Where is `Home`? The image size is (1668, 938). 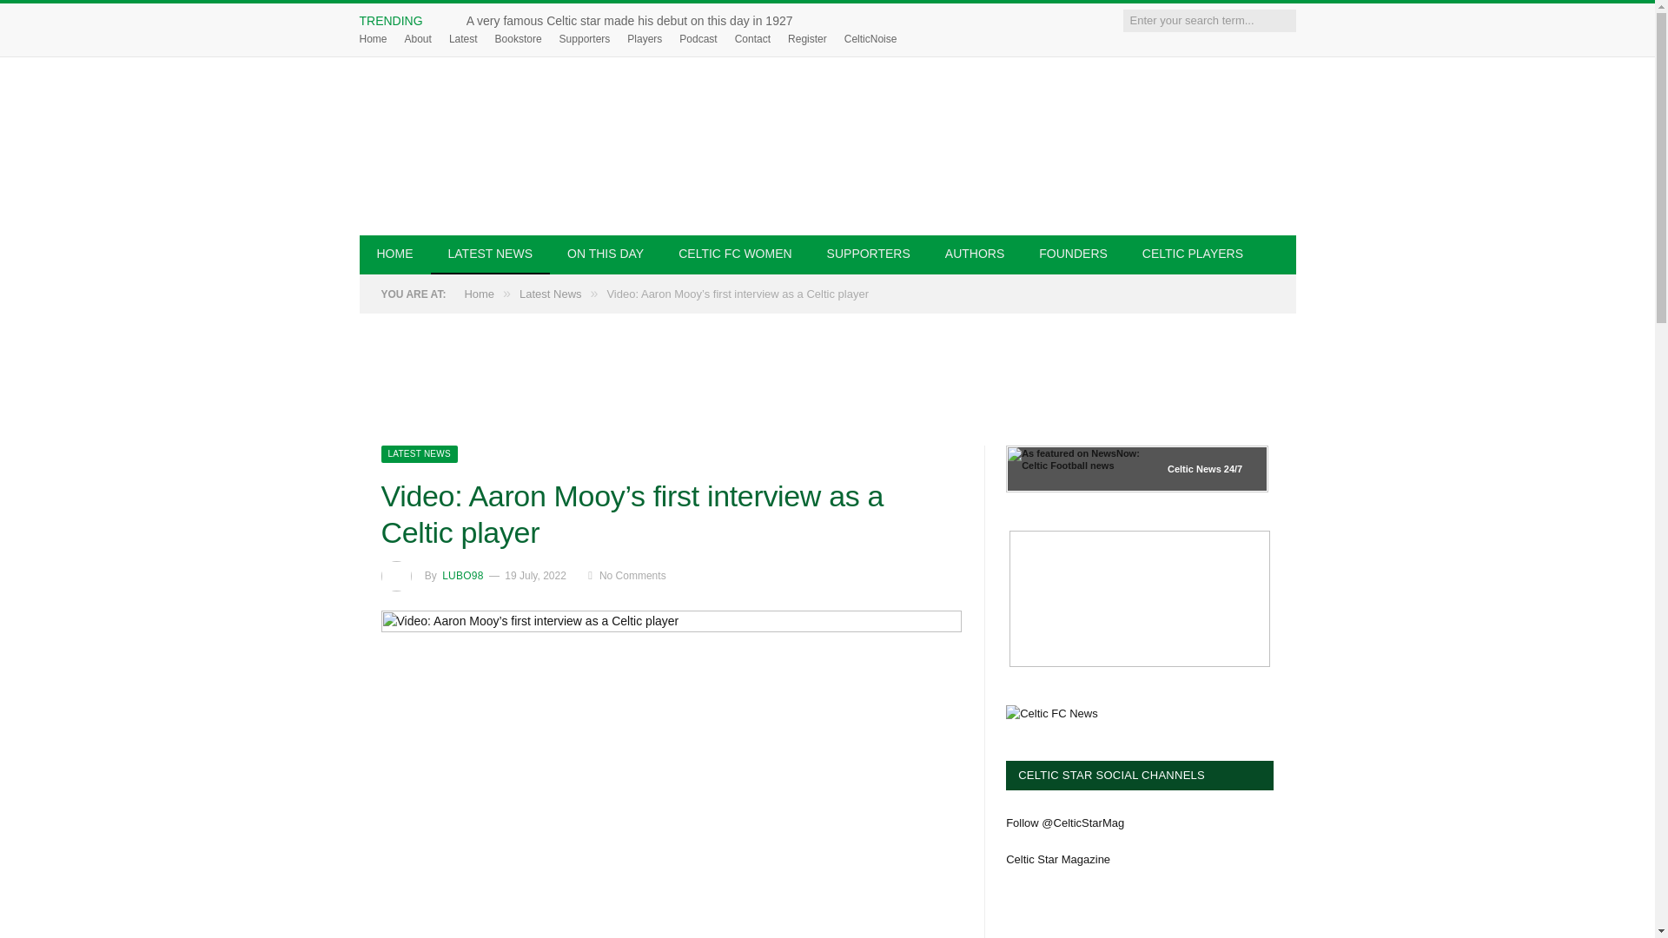 Home is located at coordinates (374, 38).